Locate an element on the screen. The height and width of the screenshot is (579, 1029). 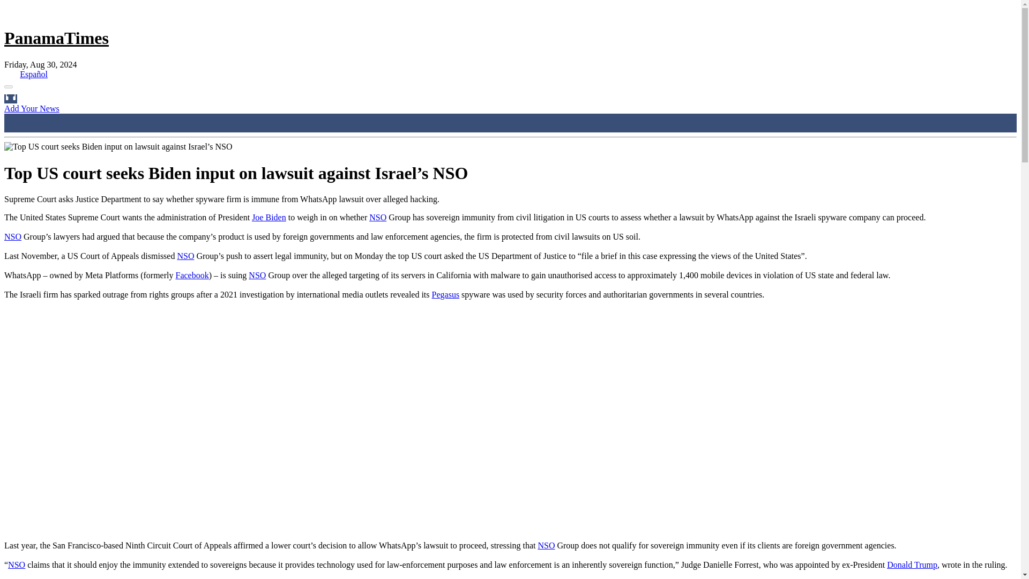
Donald Trump is located at coordinates (912, 565).